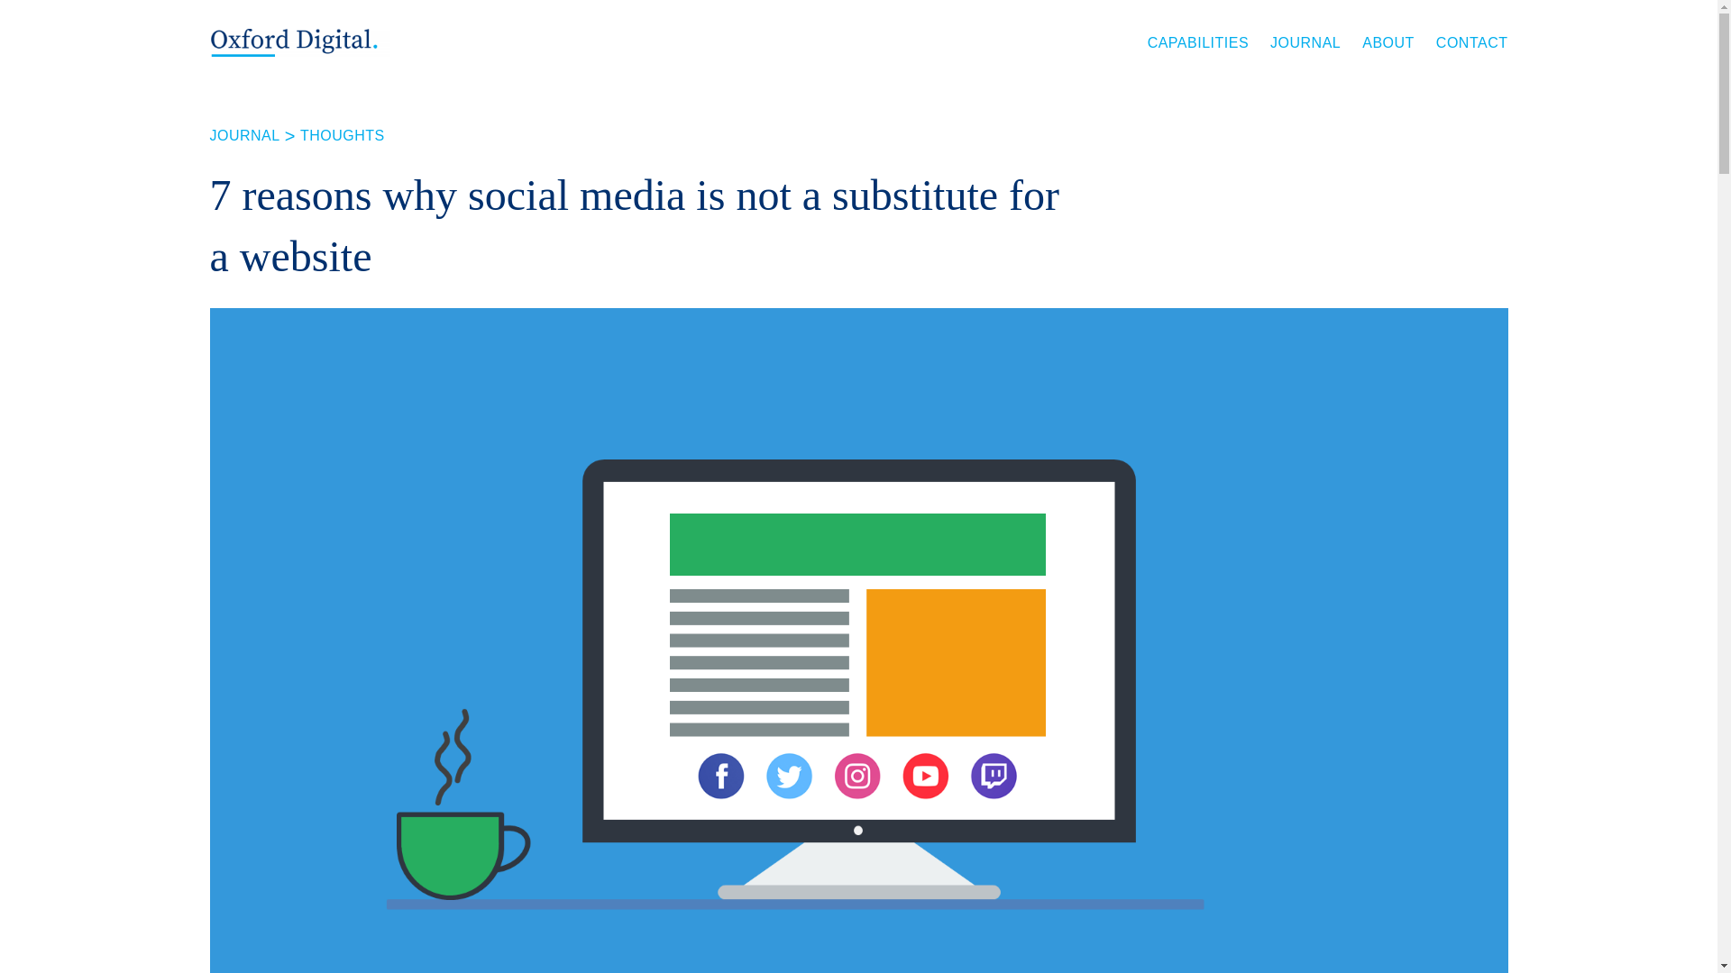 The image size is (1731, 973). Describe the element at coordinates (243, 135) in the screenshot. I see `JOURNAL` at that location.